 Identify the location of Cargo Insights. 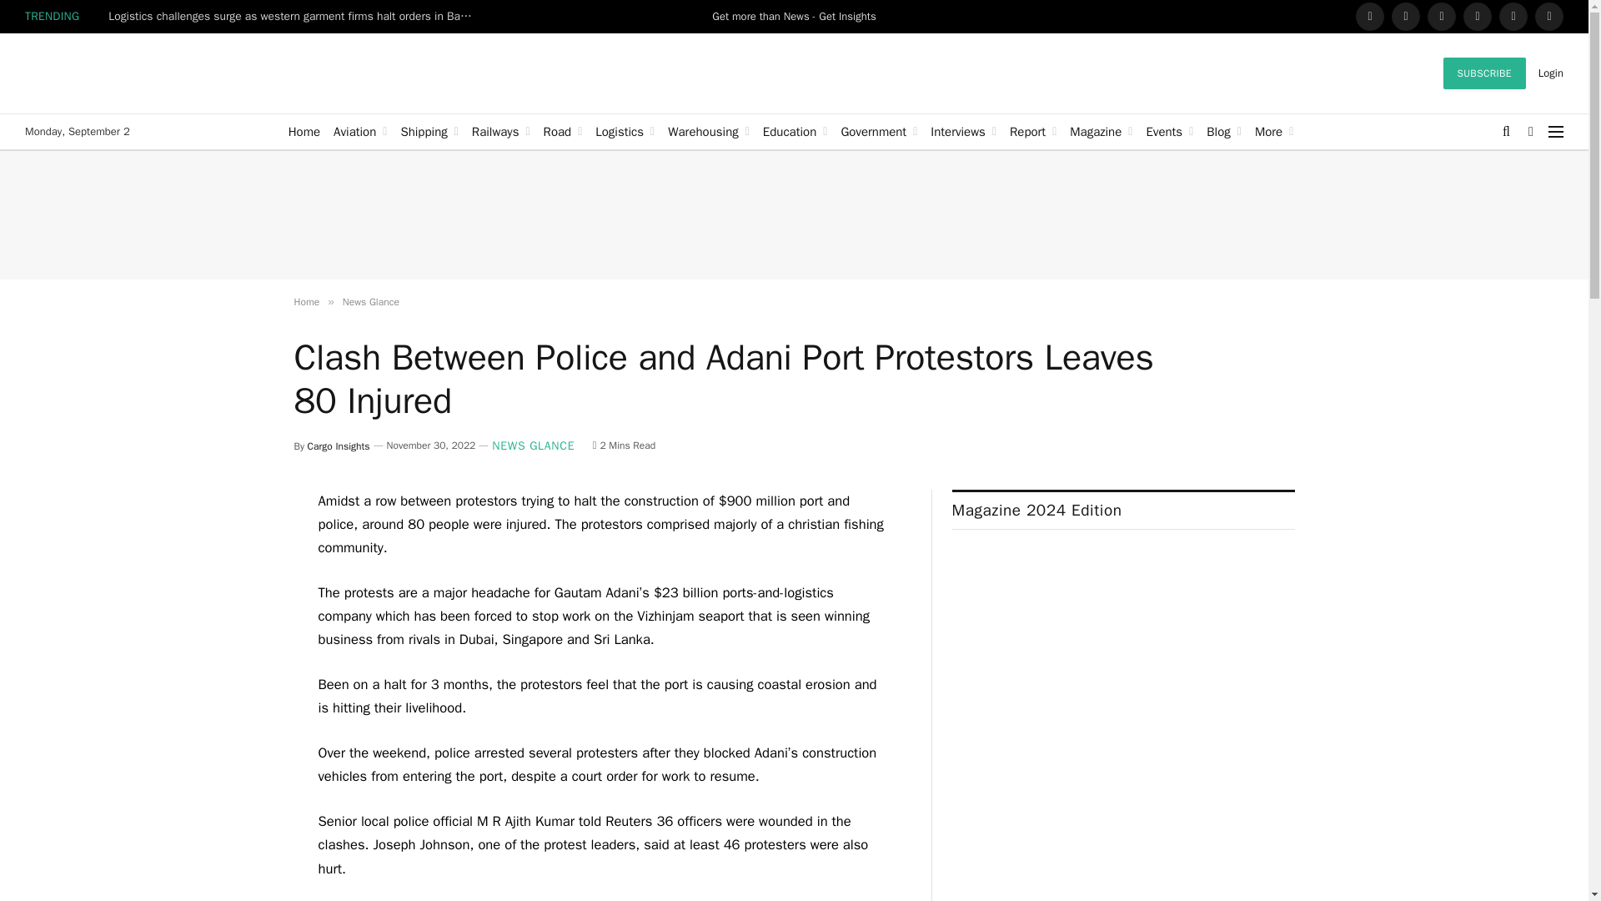
(150, 73).